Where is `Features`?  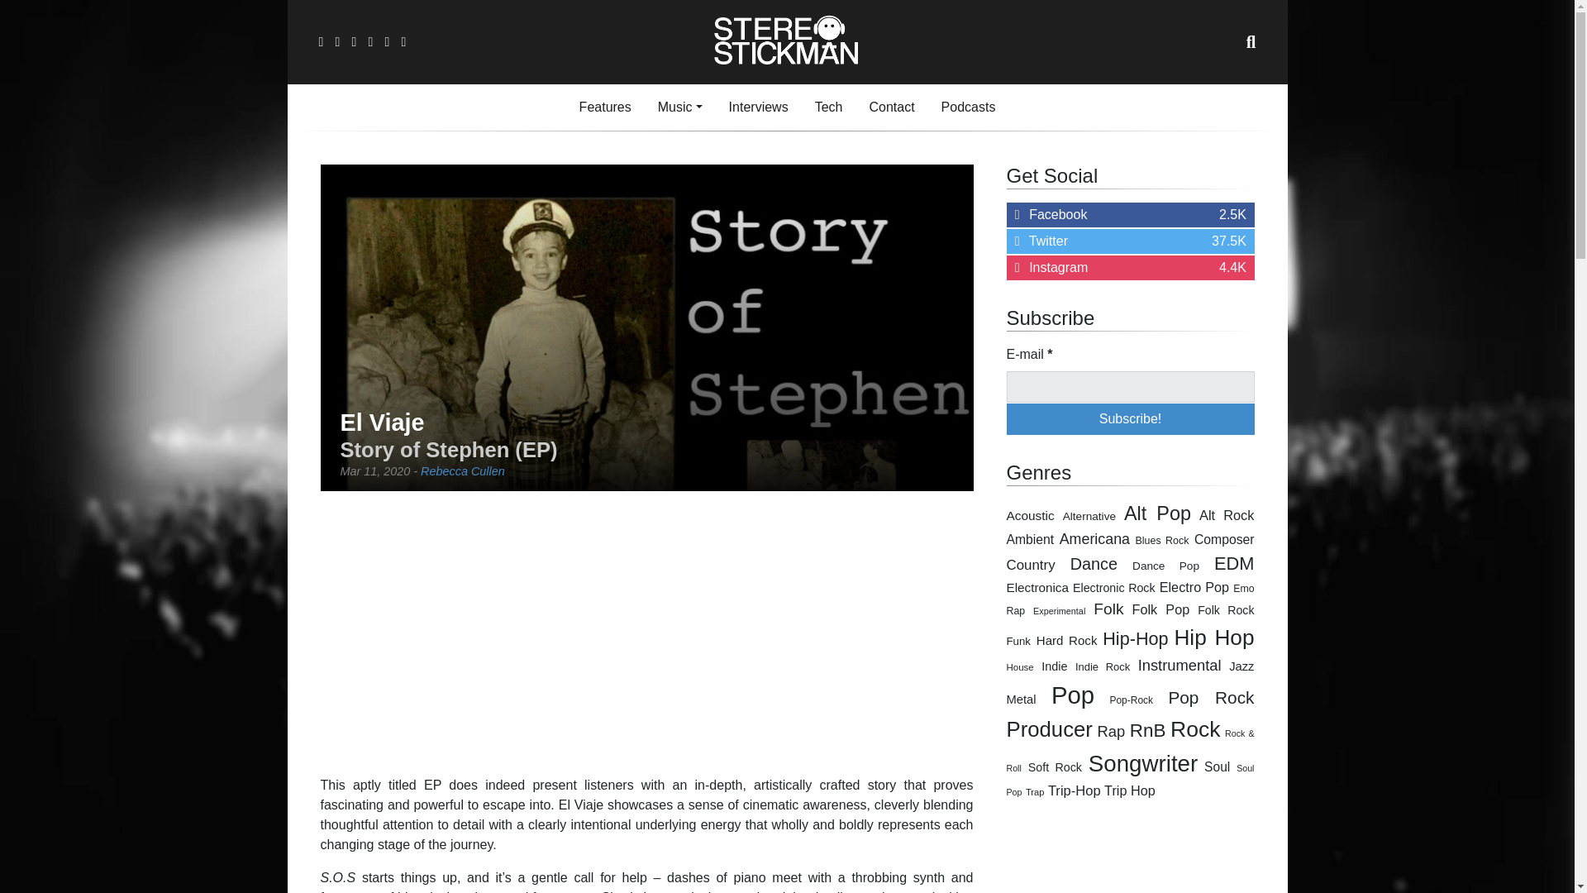
Features is located at coordinates (605, 107).